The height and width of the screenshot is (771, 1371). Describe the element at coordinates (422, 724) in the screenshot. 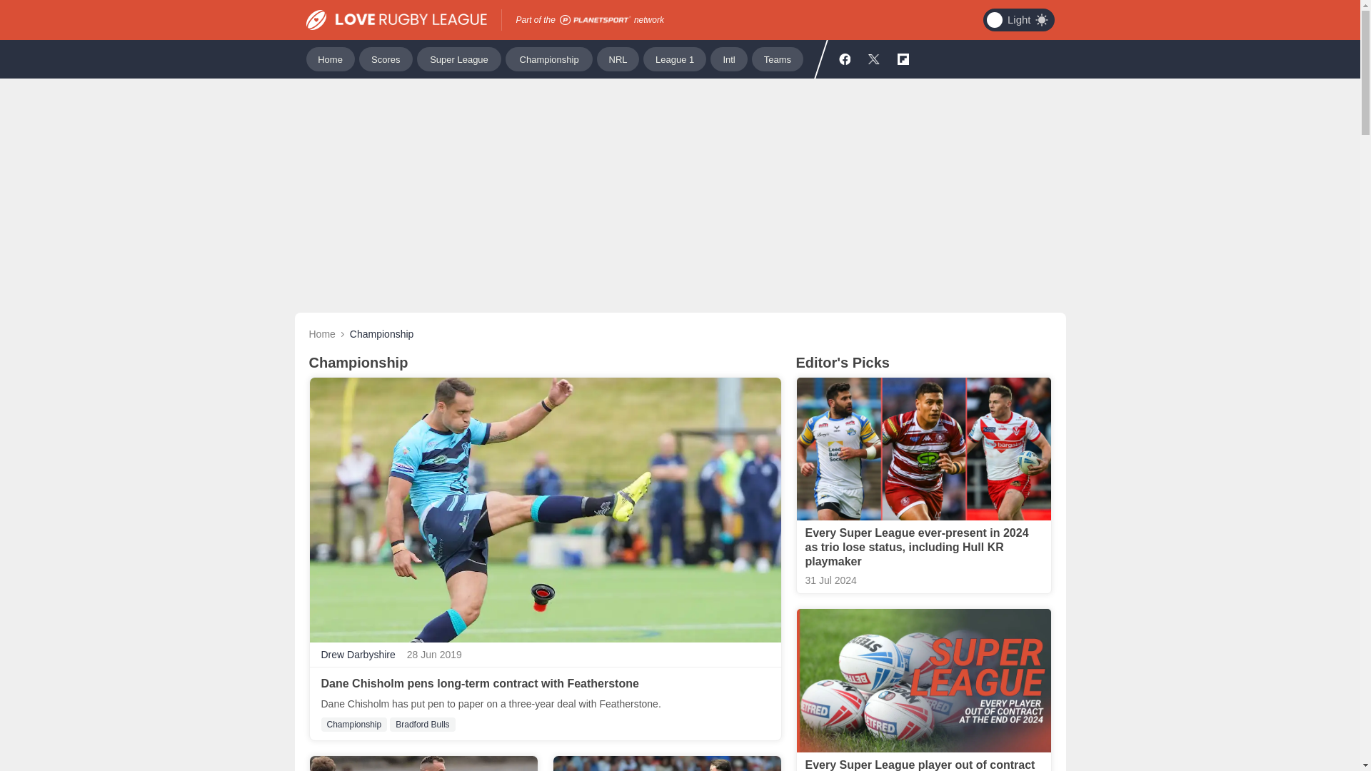

I see `Bradford Bulls` at that location.